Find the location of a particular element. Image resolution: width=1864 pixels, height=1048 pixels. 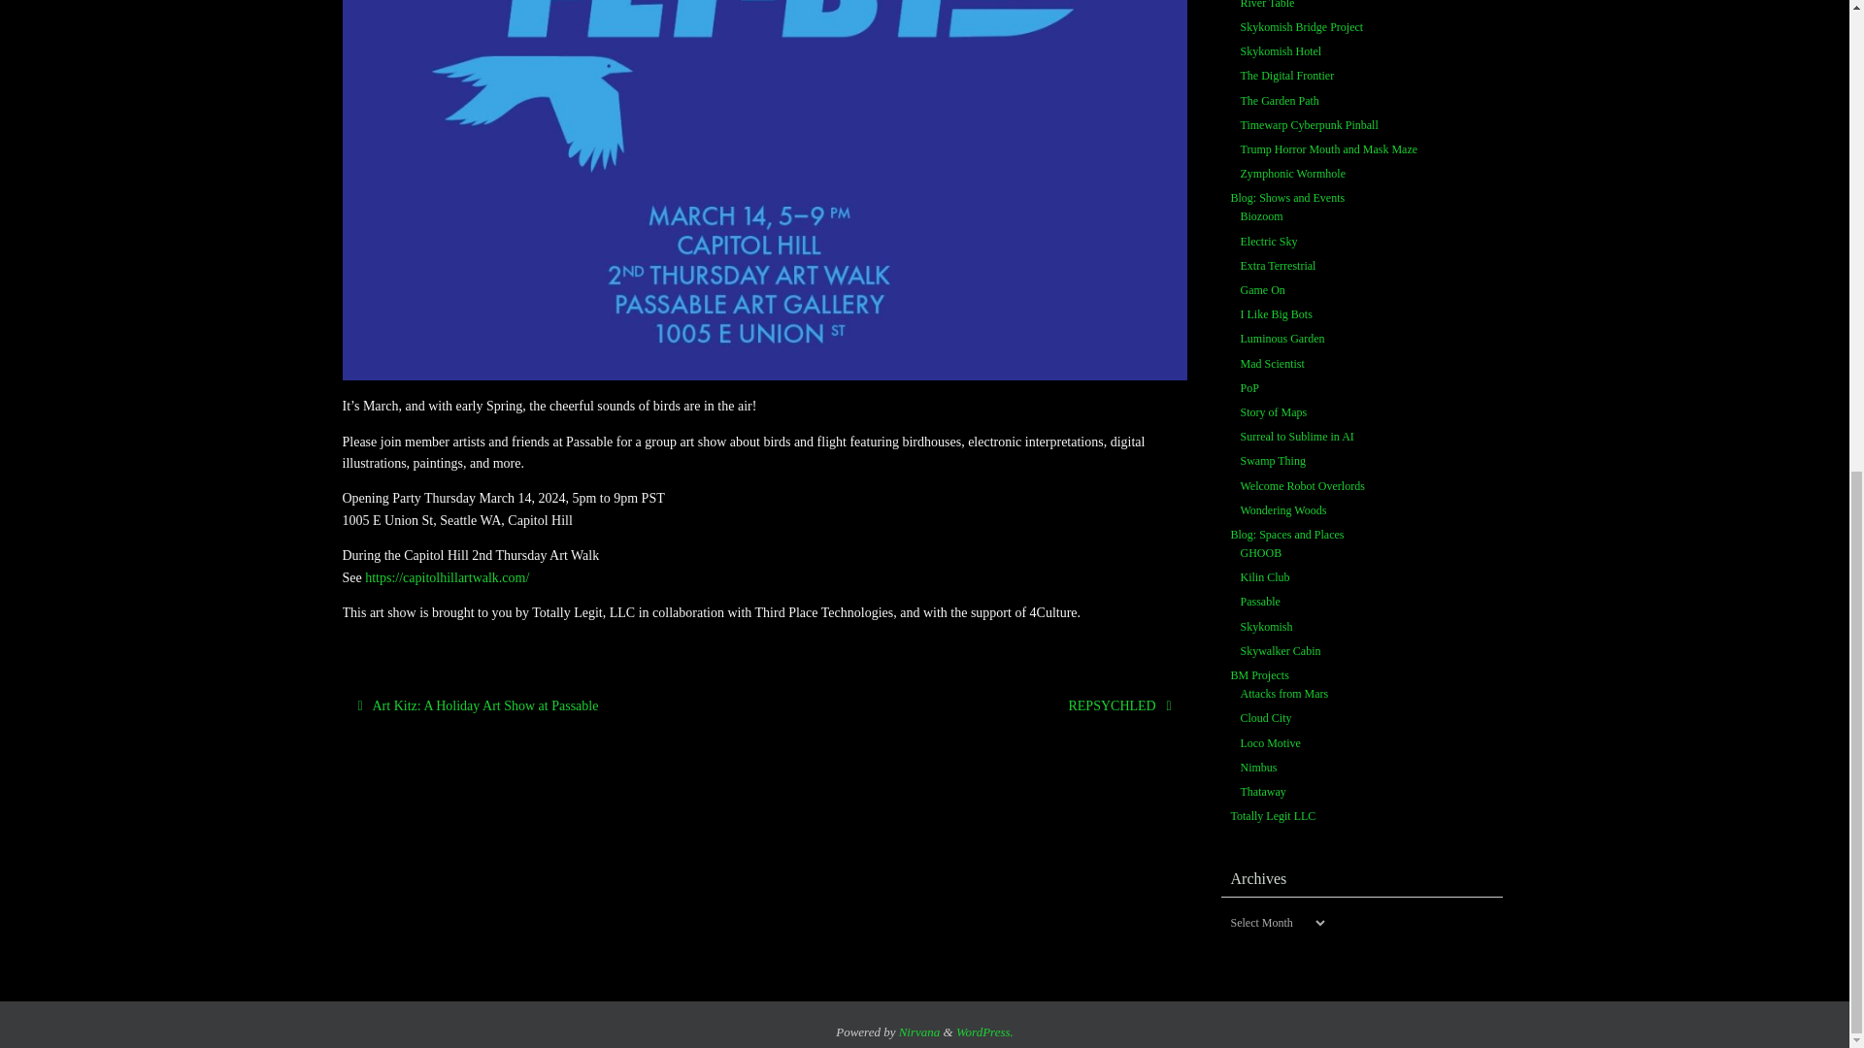

Art Kitz: A Holiday Art Show at Passable is located at coordinates (548, 705).